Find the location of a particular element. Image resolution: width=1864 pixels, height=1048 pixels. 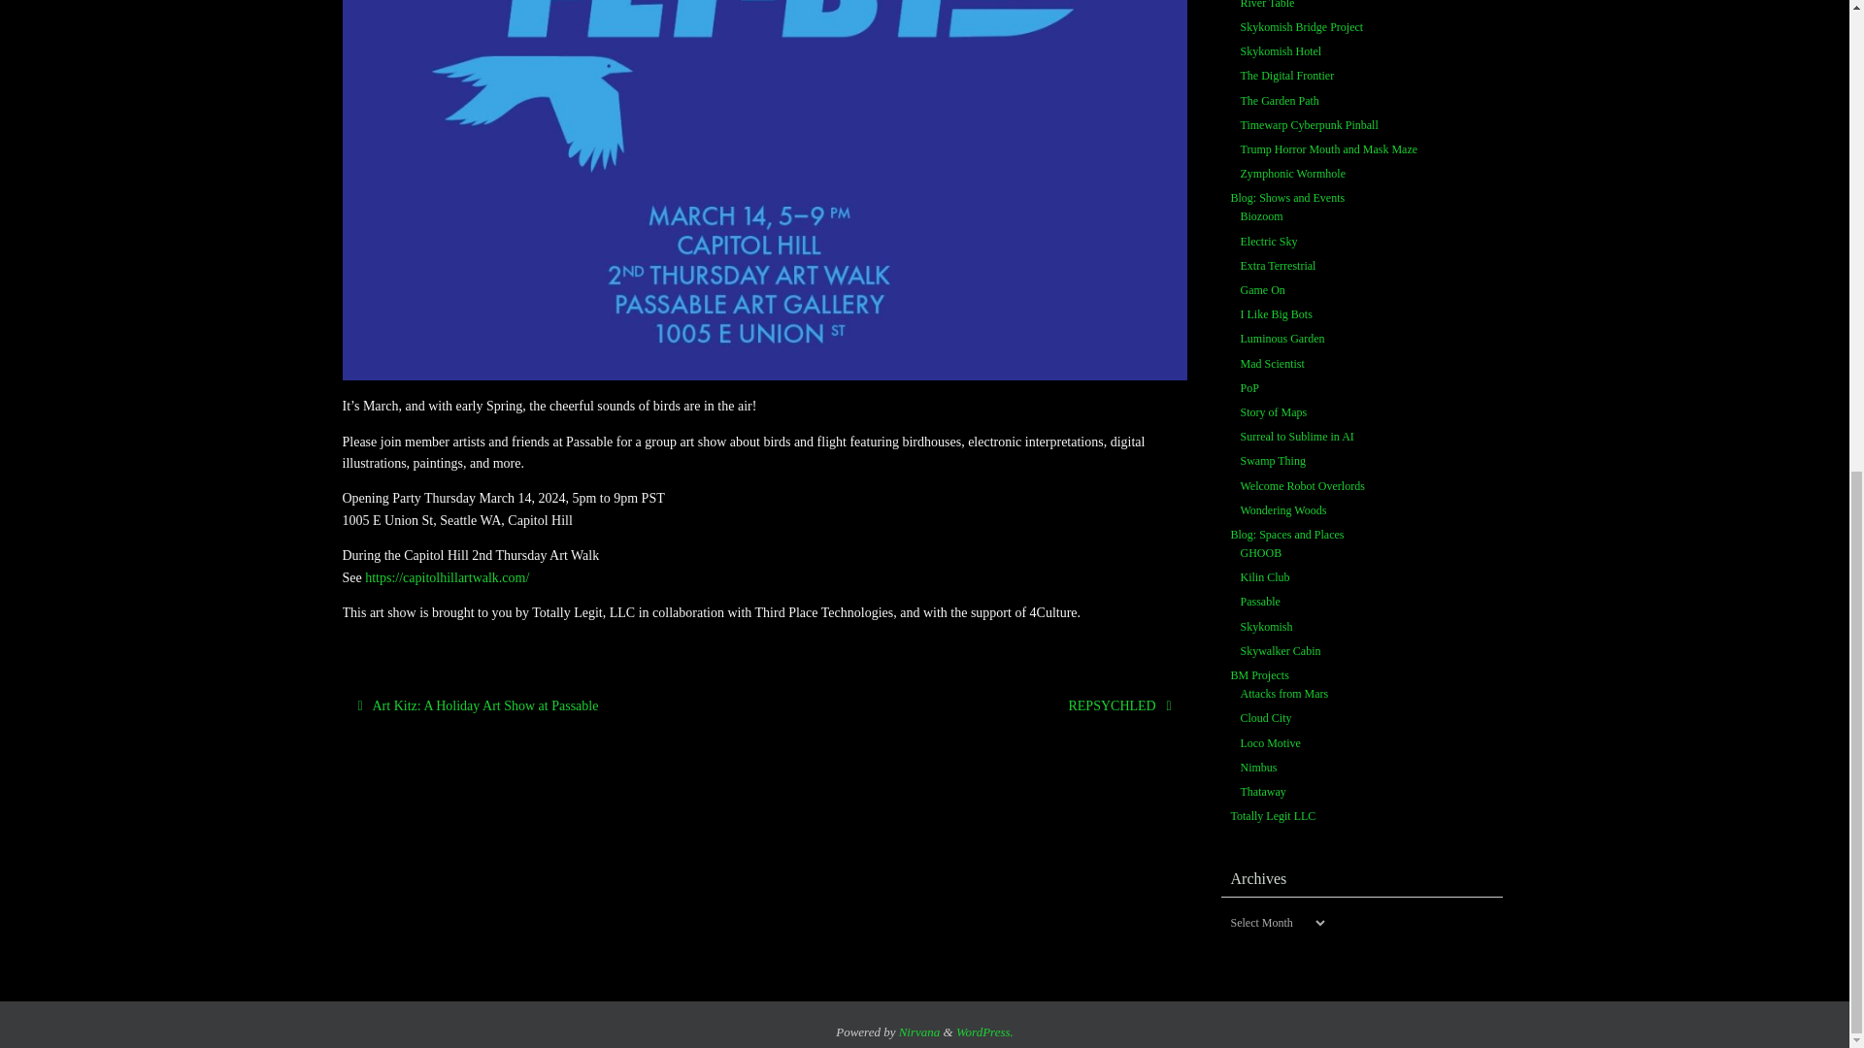

Art Kitz: A Holiday Art Show at Passable is located at coordinates (548, 705).